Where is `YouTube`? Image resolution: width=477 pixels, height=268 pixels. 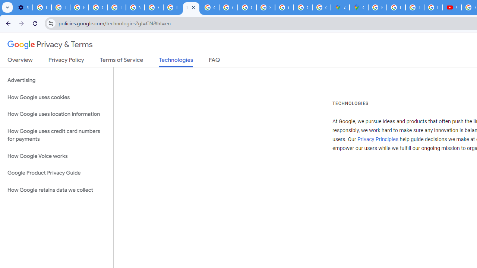 YouTube is located at coordinates (135, 7).